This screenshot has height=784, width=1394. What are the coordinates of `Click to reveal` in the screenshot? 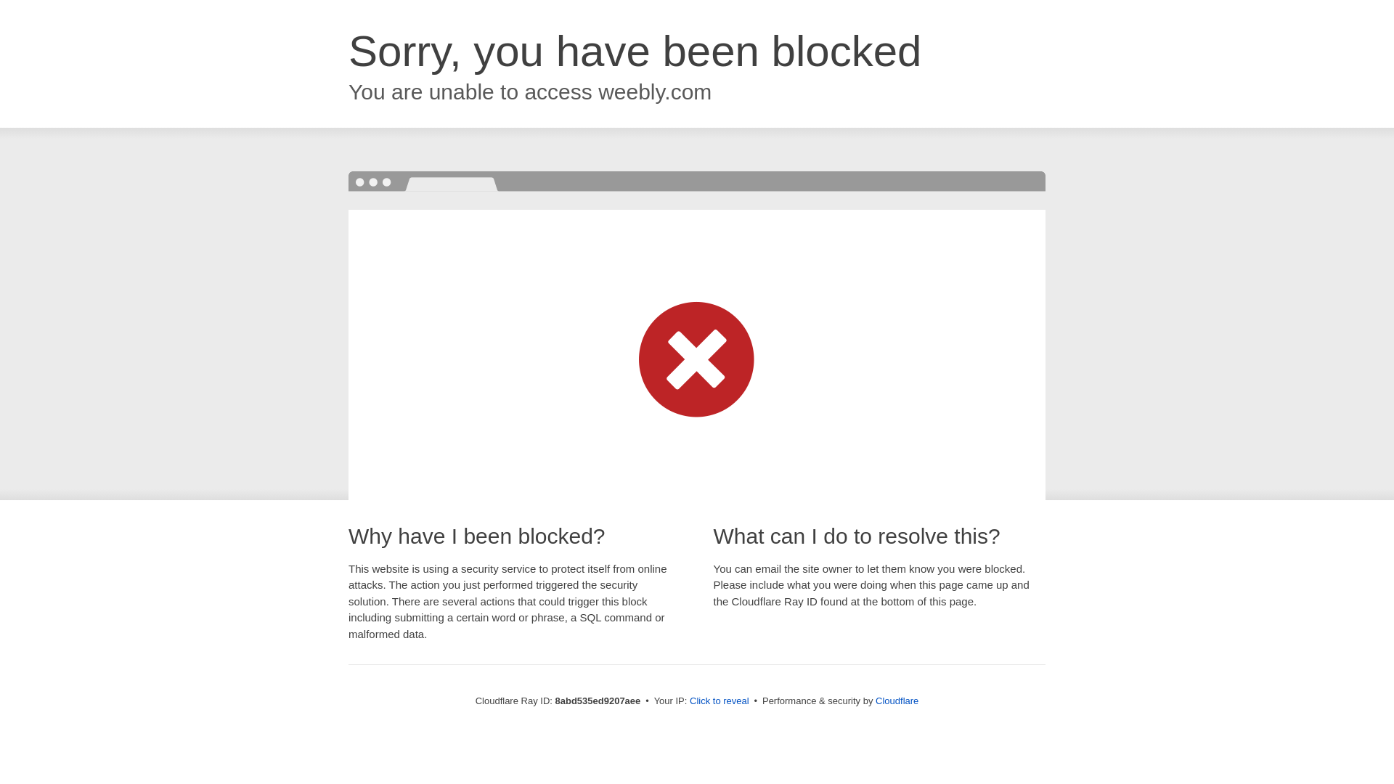 It's located at (720, 701).